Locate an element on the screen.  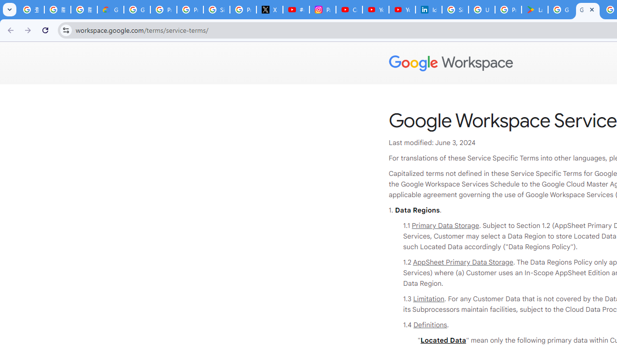
YouTube Culture & Trends - YouTube Top 10, 2021 is located at coordinates (402, 10).